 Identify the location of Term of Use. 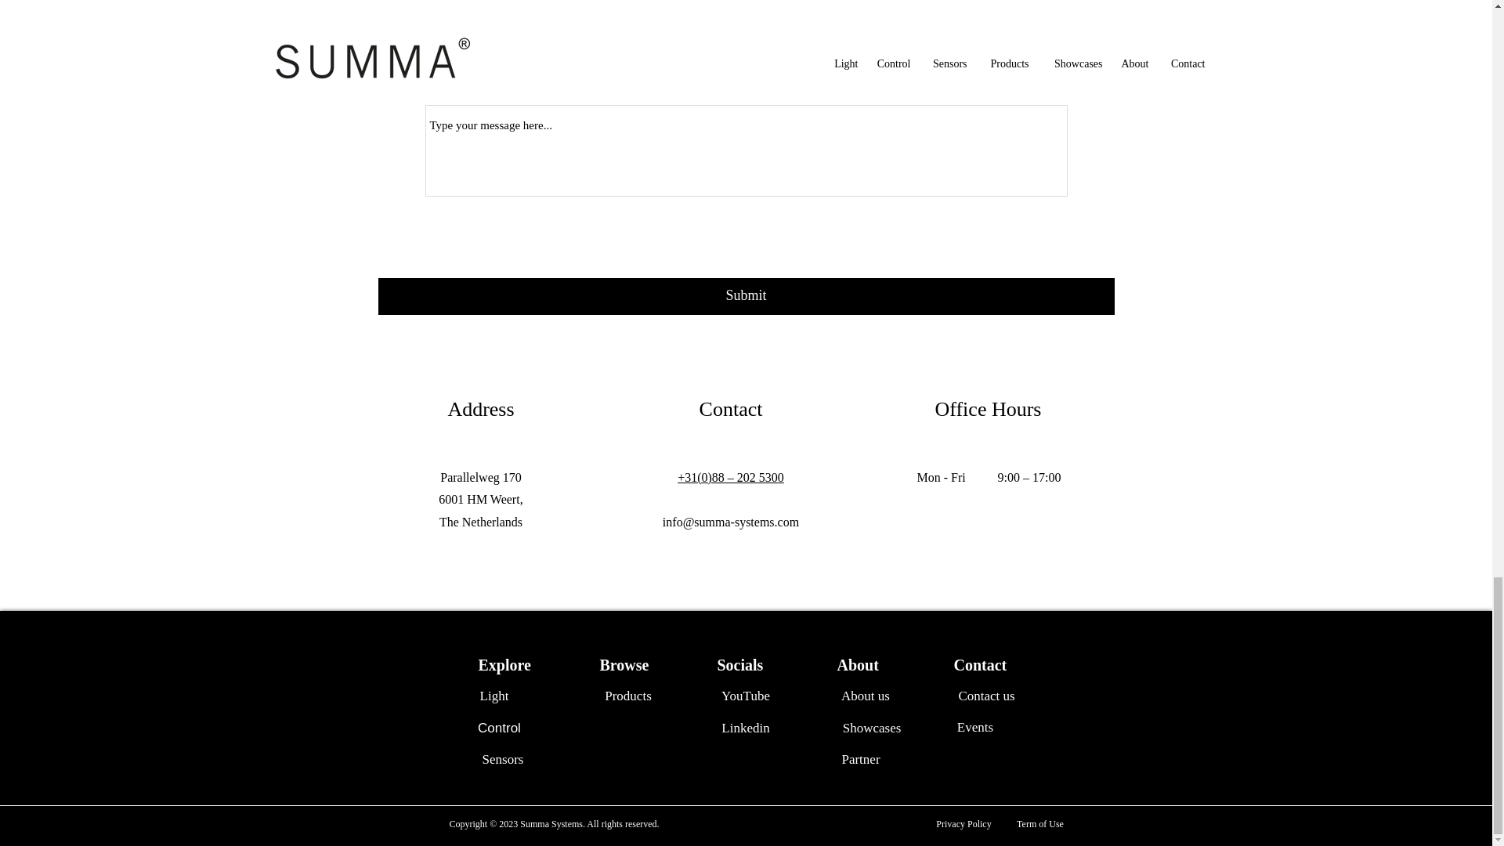
(1039, 824).